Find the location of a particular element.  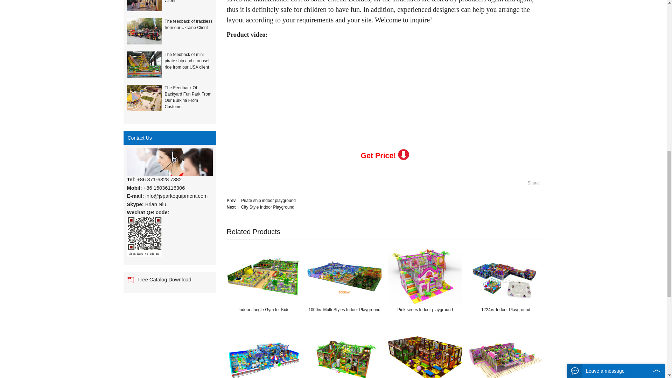

Get Price! is located at coordinates (379, 155).